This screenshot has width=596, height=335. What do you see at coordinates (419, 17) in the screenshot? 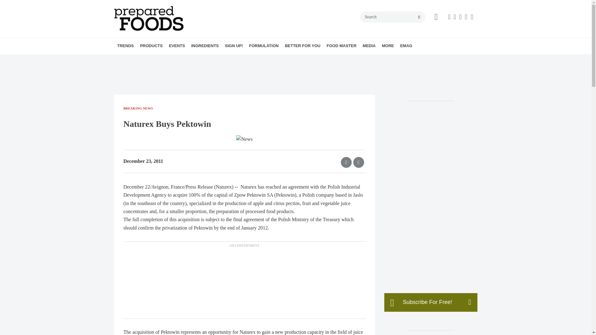
I see `search` at bounding box center [419, 17].